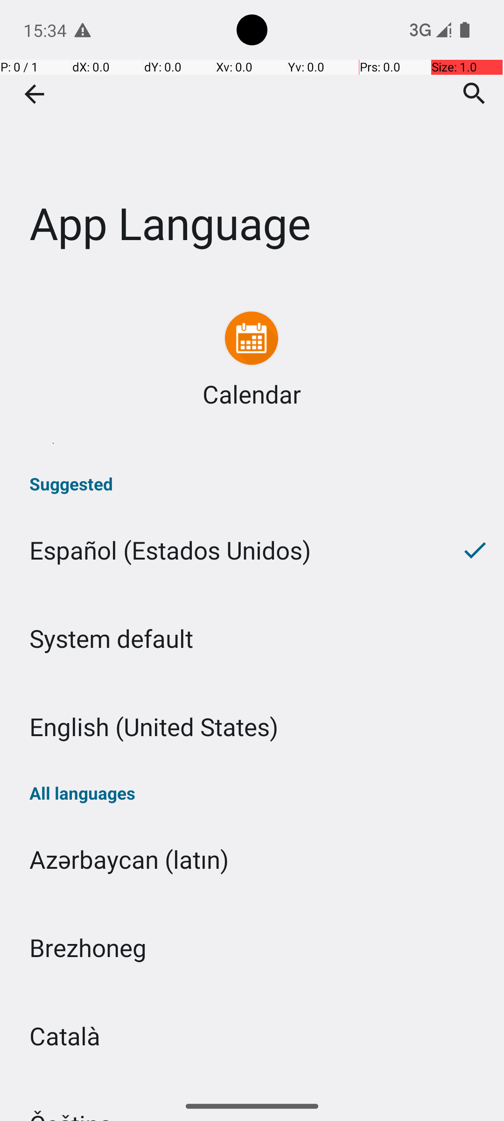 The image size is (504, 1121). Describe the element at coordinates (223, 550) in the screenshot. I see `Español (Estados Unidos)` at that location.